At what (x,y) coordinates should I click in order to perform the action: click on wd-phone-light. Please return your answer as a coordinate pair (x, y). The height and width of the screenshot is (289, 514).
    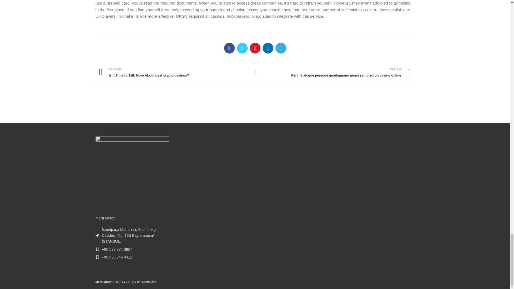
    Looking at the image, I should click on (97, 249).